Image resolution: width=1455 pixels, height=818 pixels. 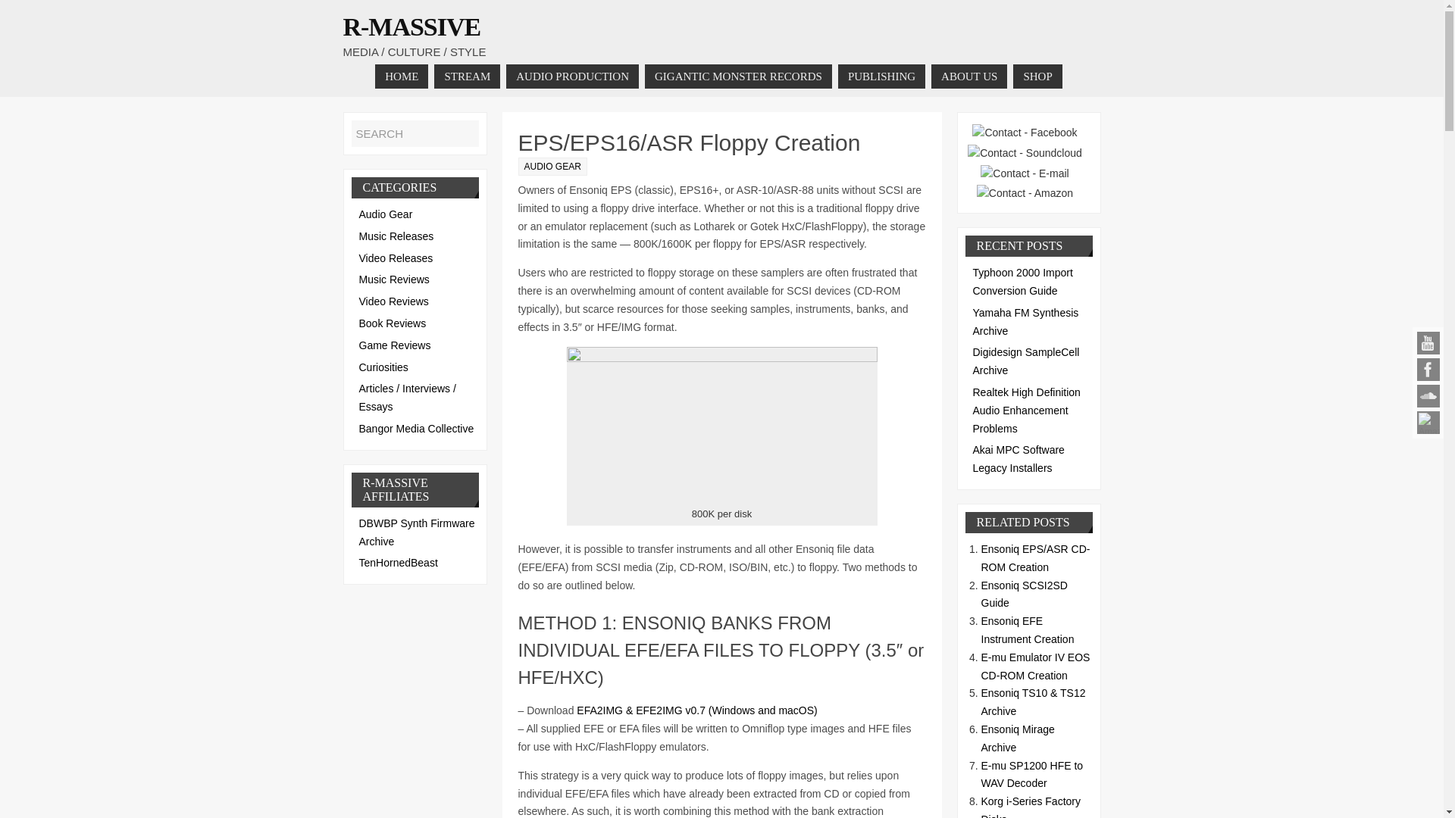 What do you see at coordinates (415, 133) in the screenshot?
I see `SEARCH` at bounding box center [415, 133].